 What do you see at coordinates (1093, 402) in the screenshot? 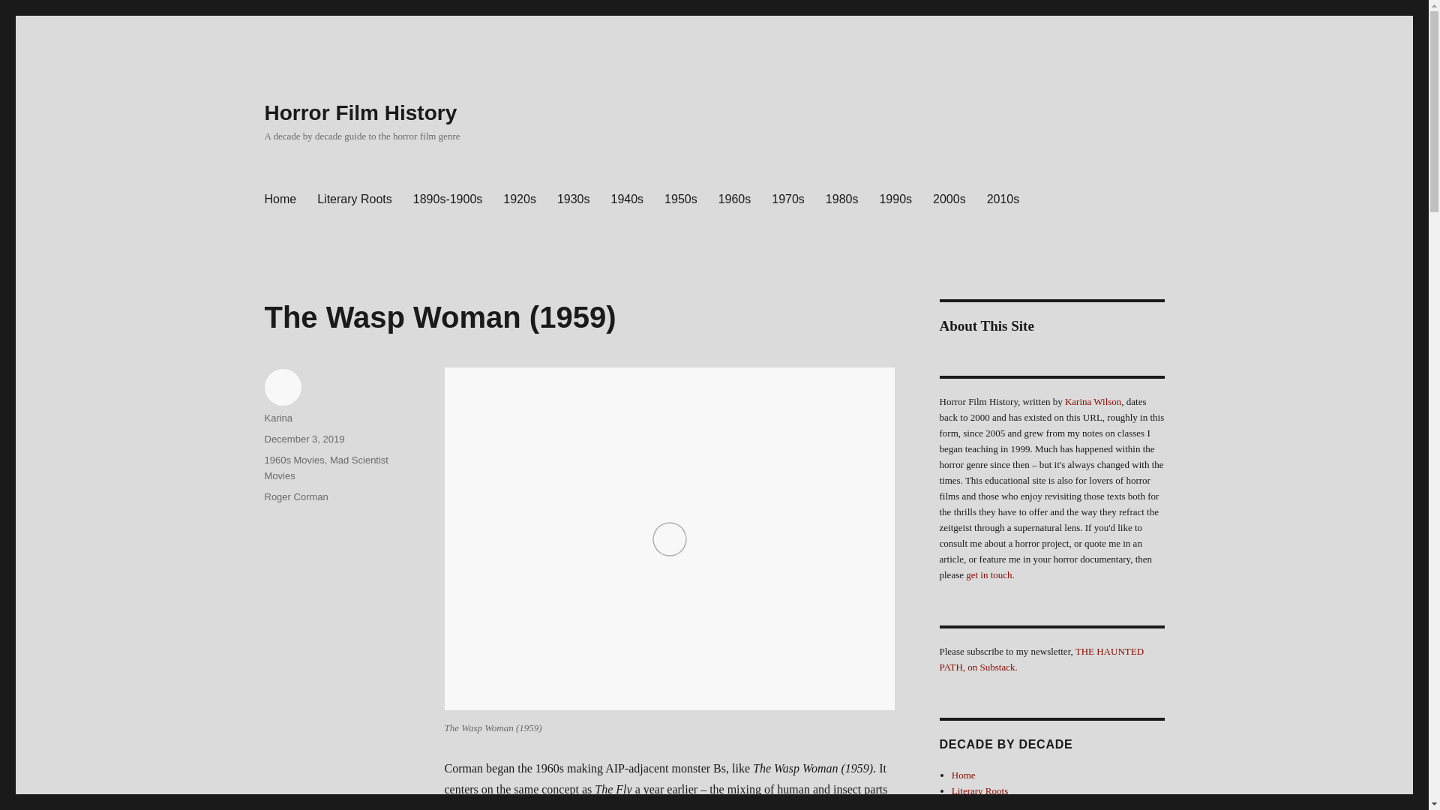
I see `Karina Wilson` at bounding box center [1093, 402].